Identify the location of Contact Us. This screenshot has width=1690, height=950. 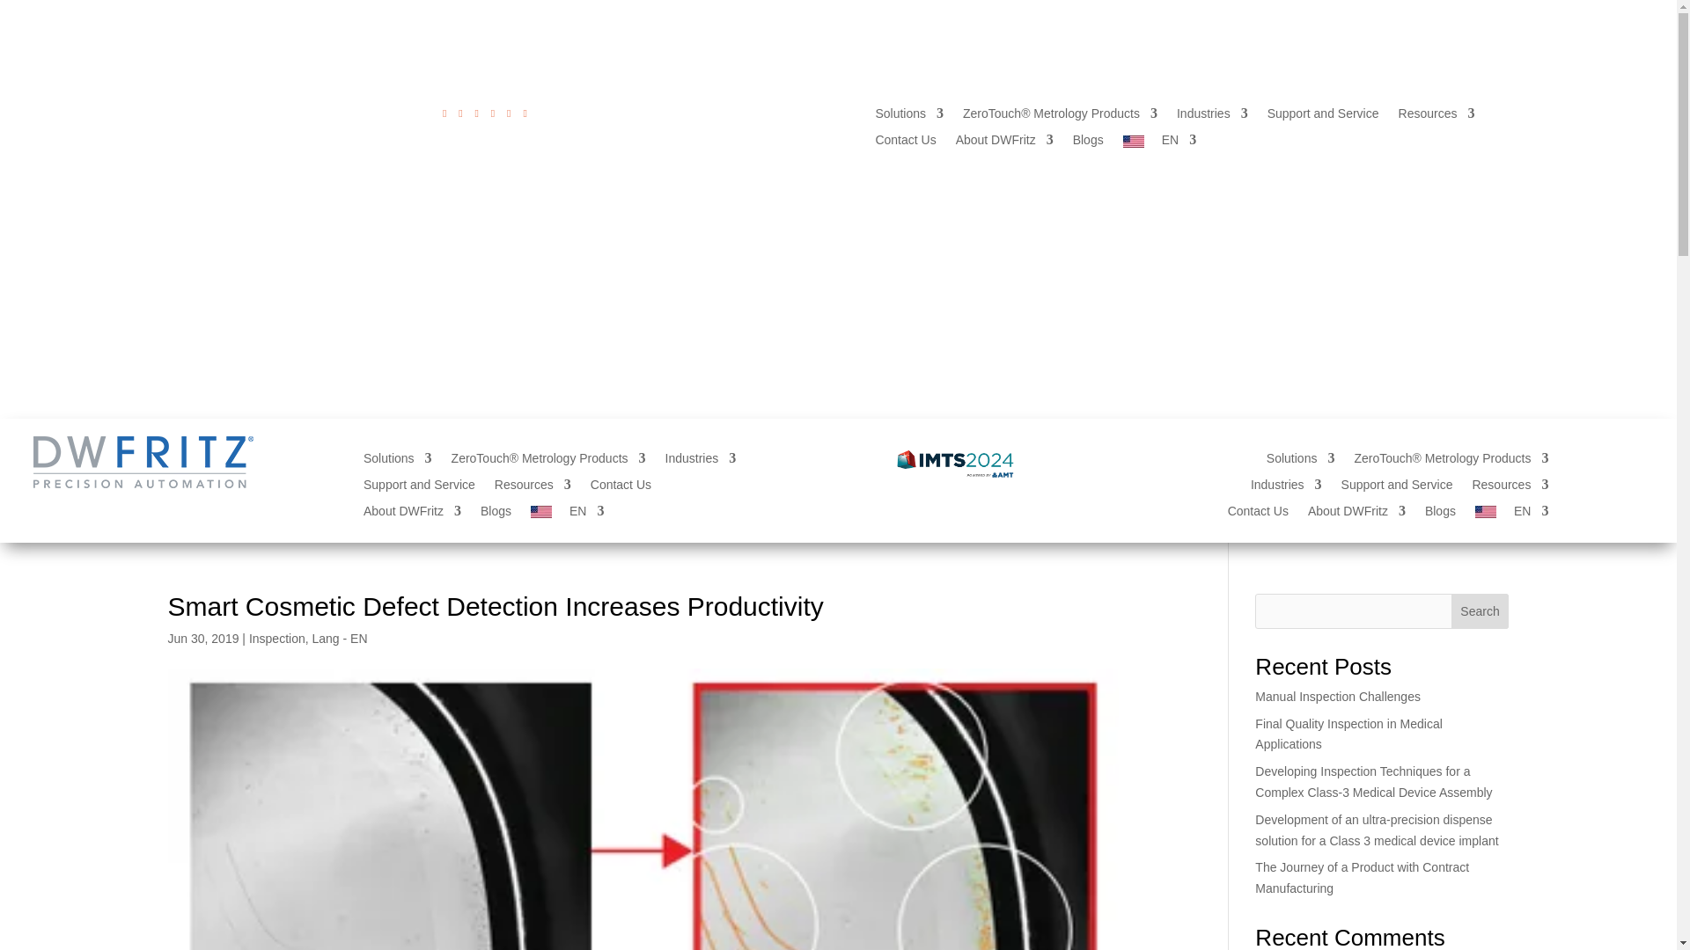
(905, 143).